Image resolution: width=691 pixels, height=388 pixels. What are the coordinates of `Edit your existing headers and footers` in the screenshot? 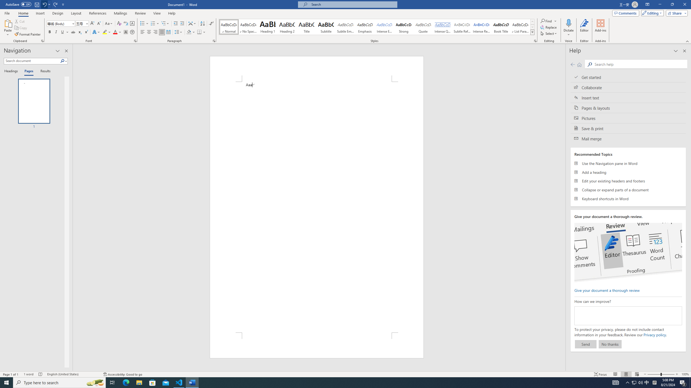 It's located at (628, 181).